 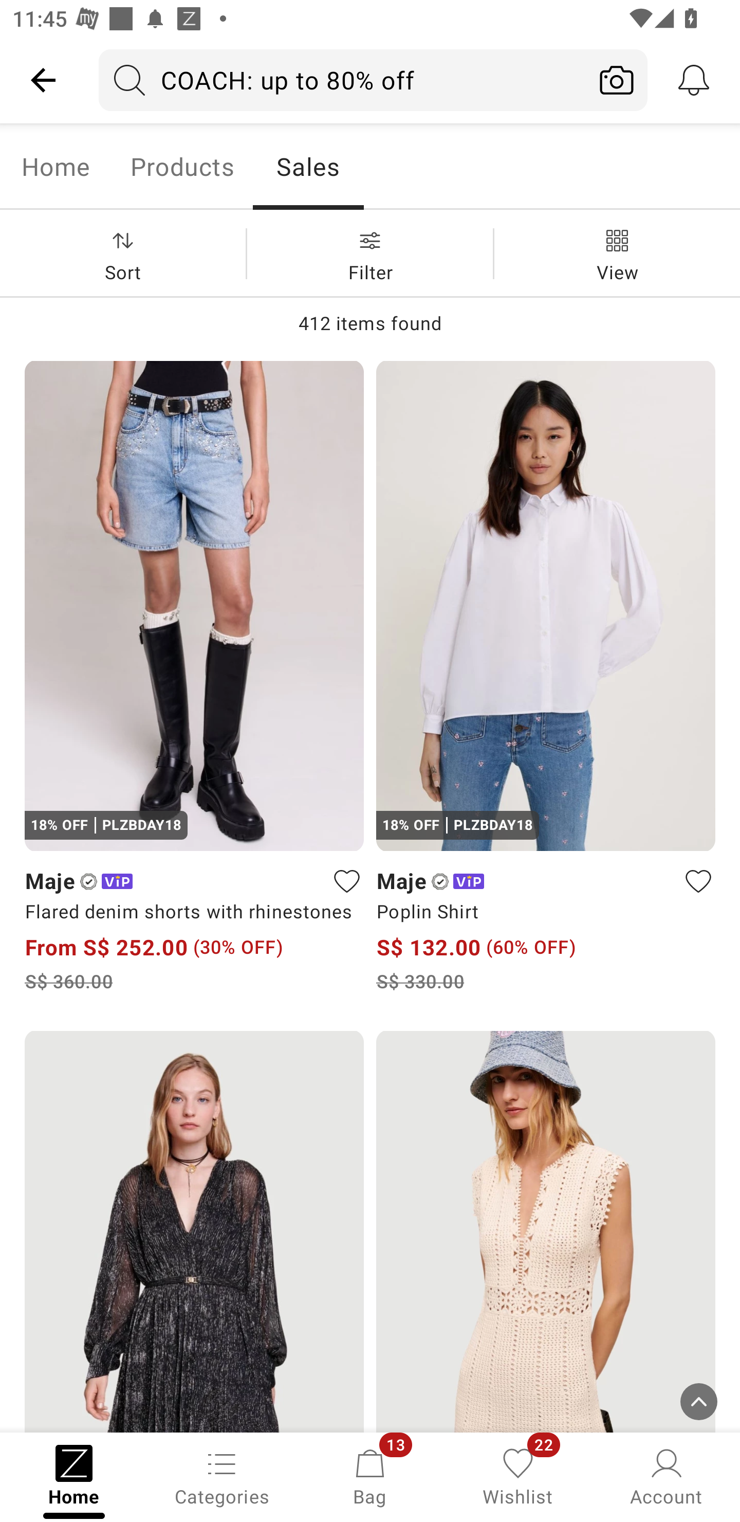 What do you see at coordinates (666, 1476) in the screenshot?
I see `Account` at bounding box center [666, 1476].